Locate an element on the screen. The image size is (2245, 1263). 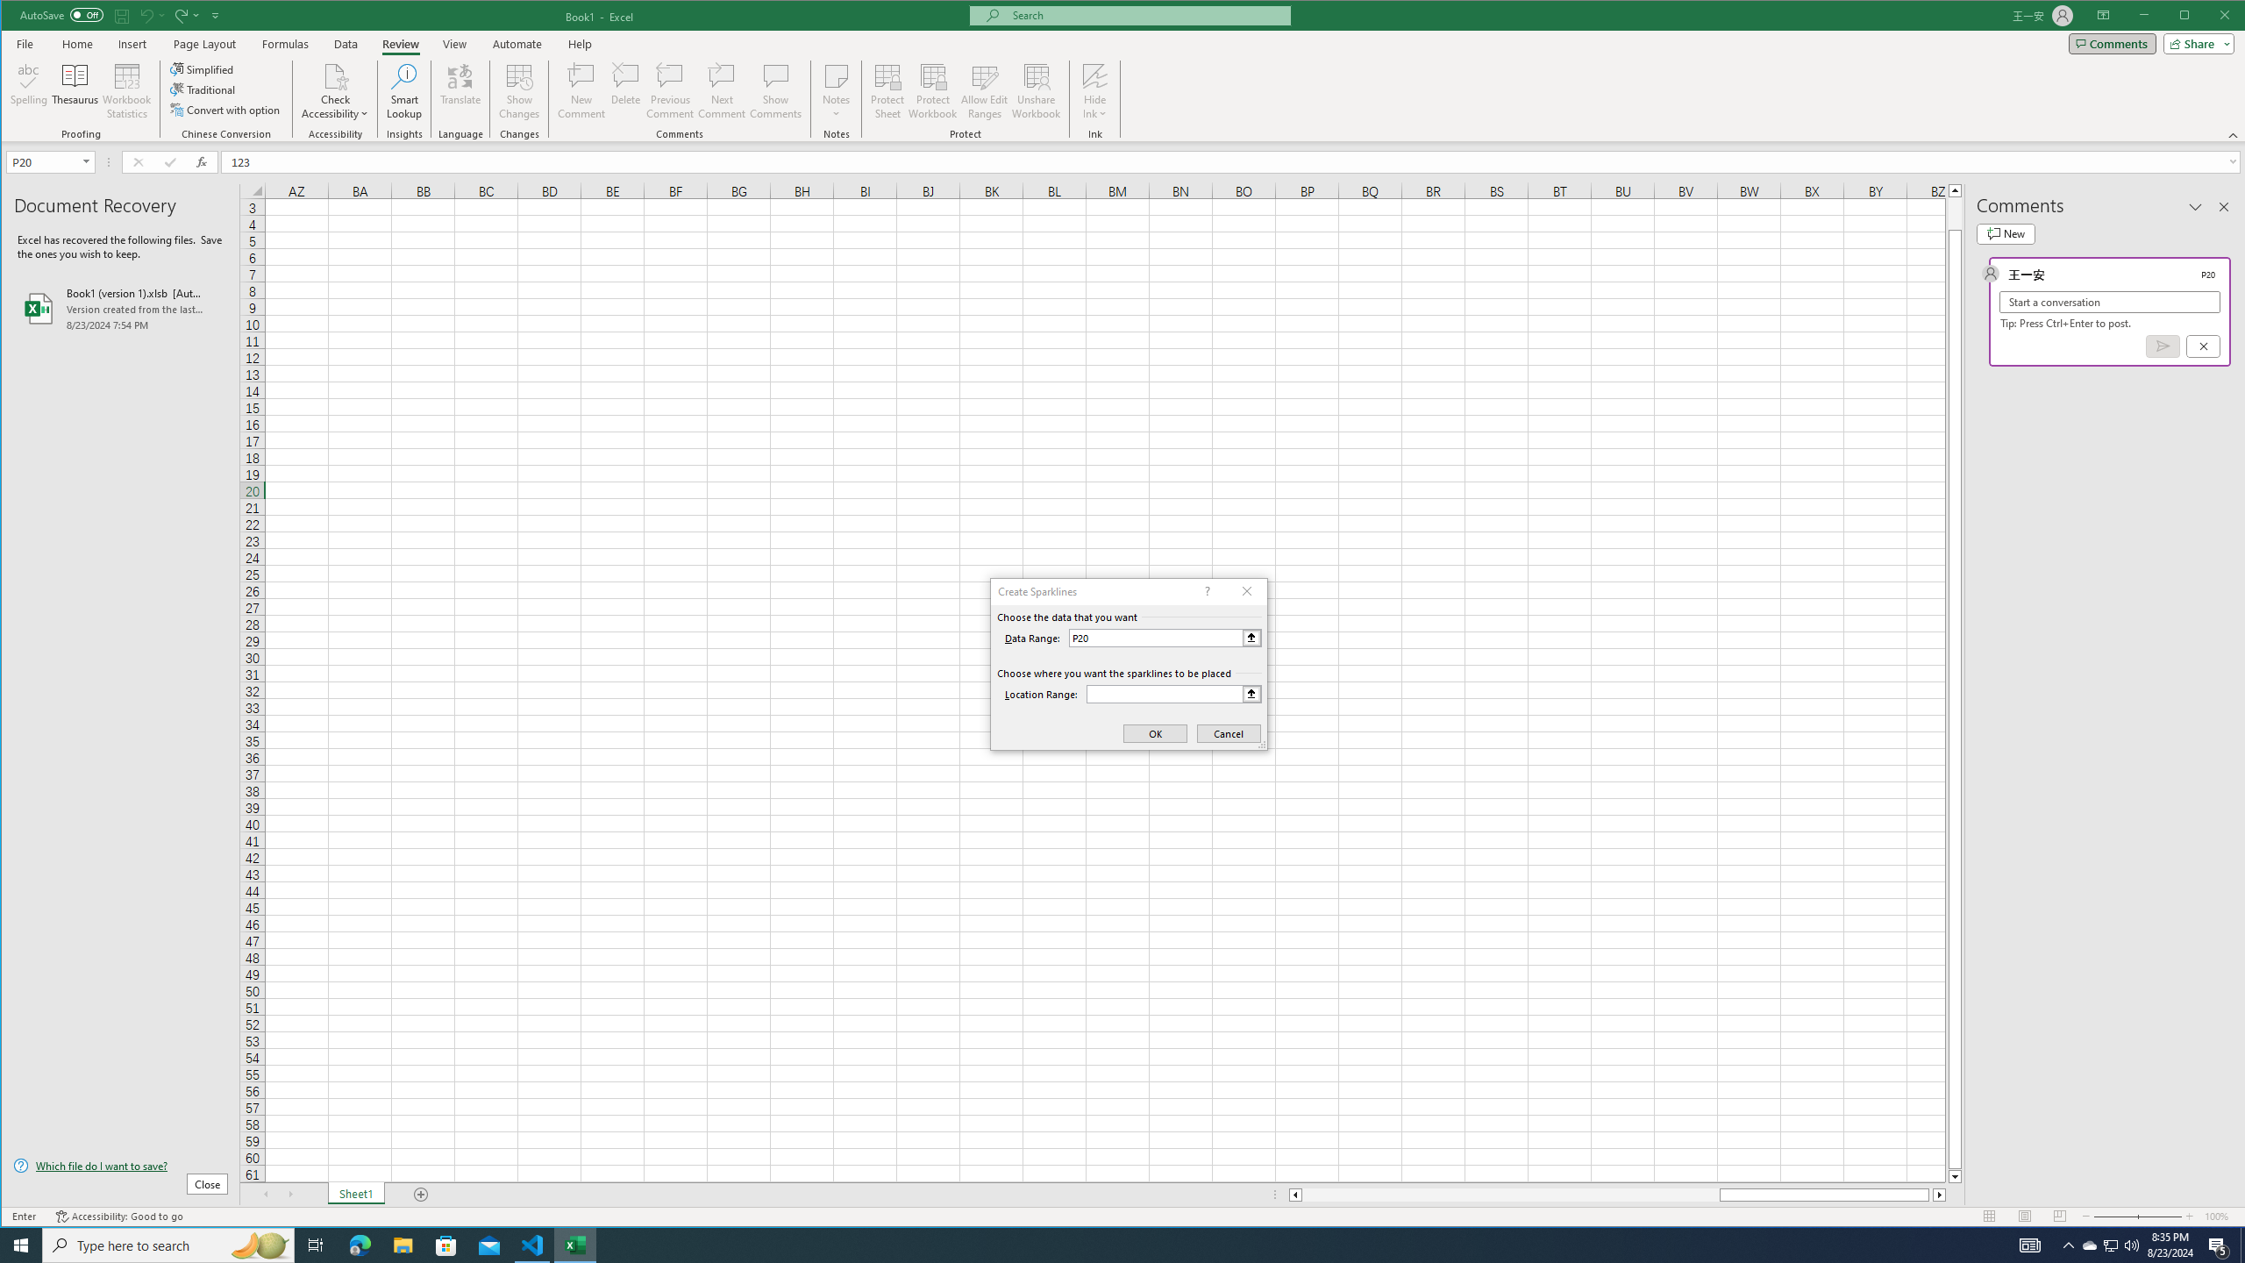
Workbook Statistics is located at coordinates (126, 91).